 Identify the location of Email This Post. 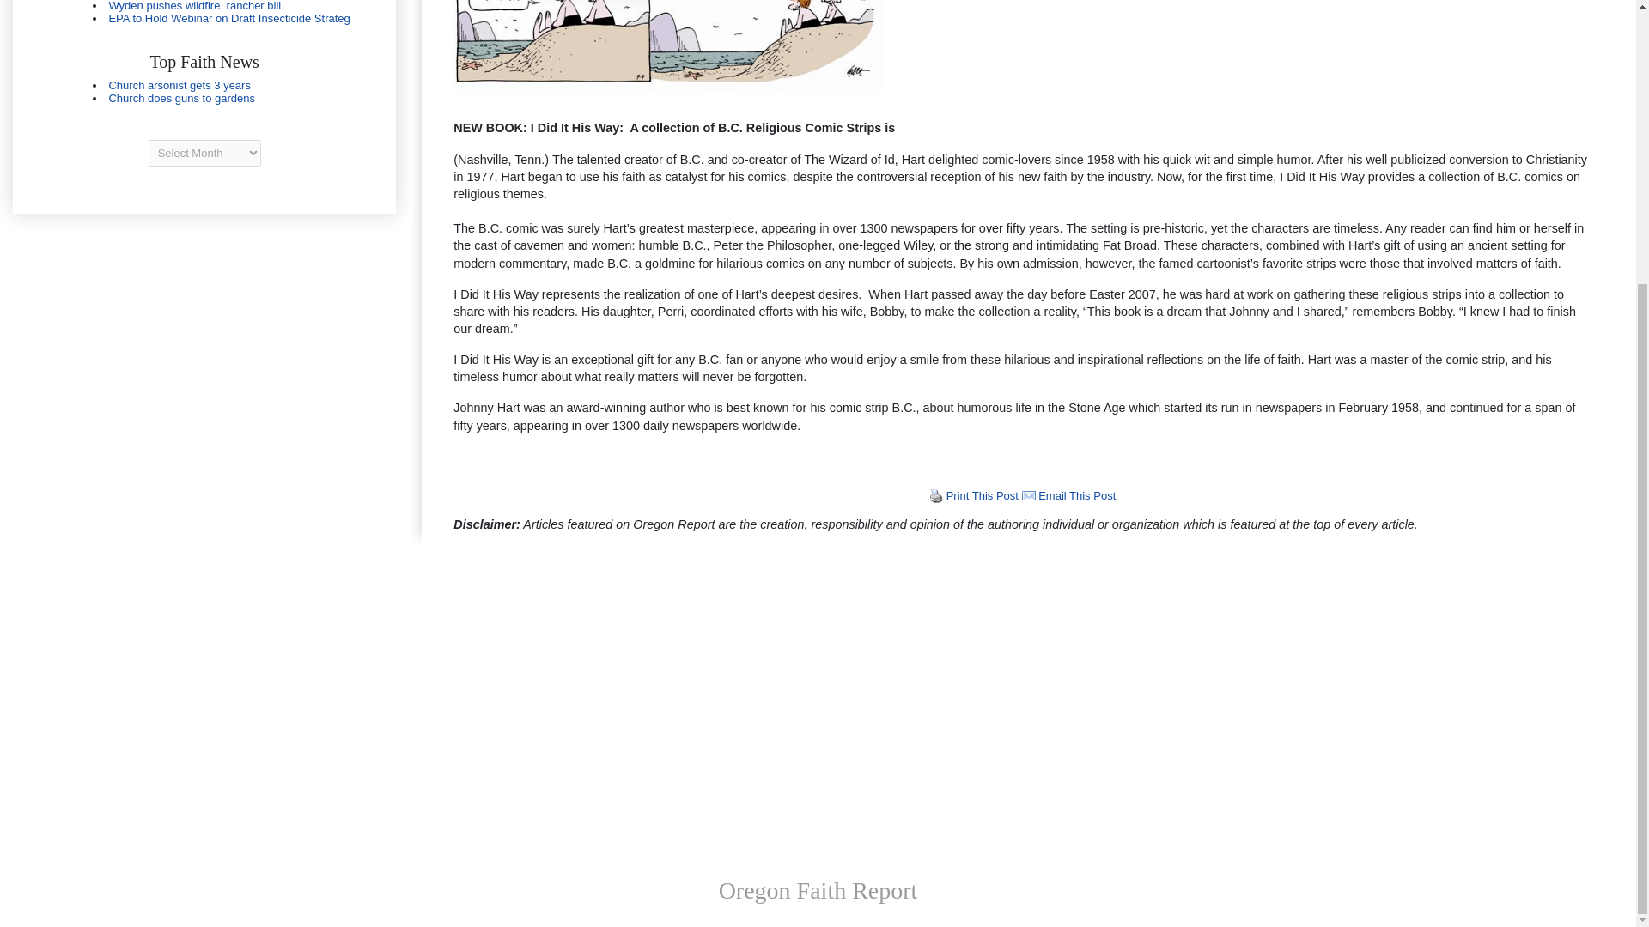
(1029, 496).